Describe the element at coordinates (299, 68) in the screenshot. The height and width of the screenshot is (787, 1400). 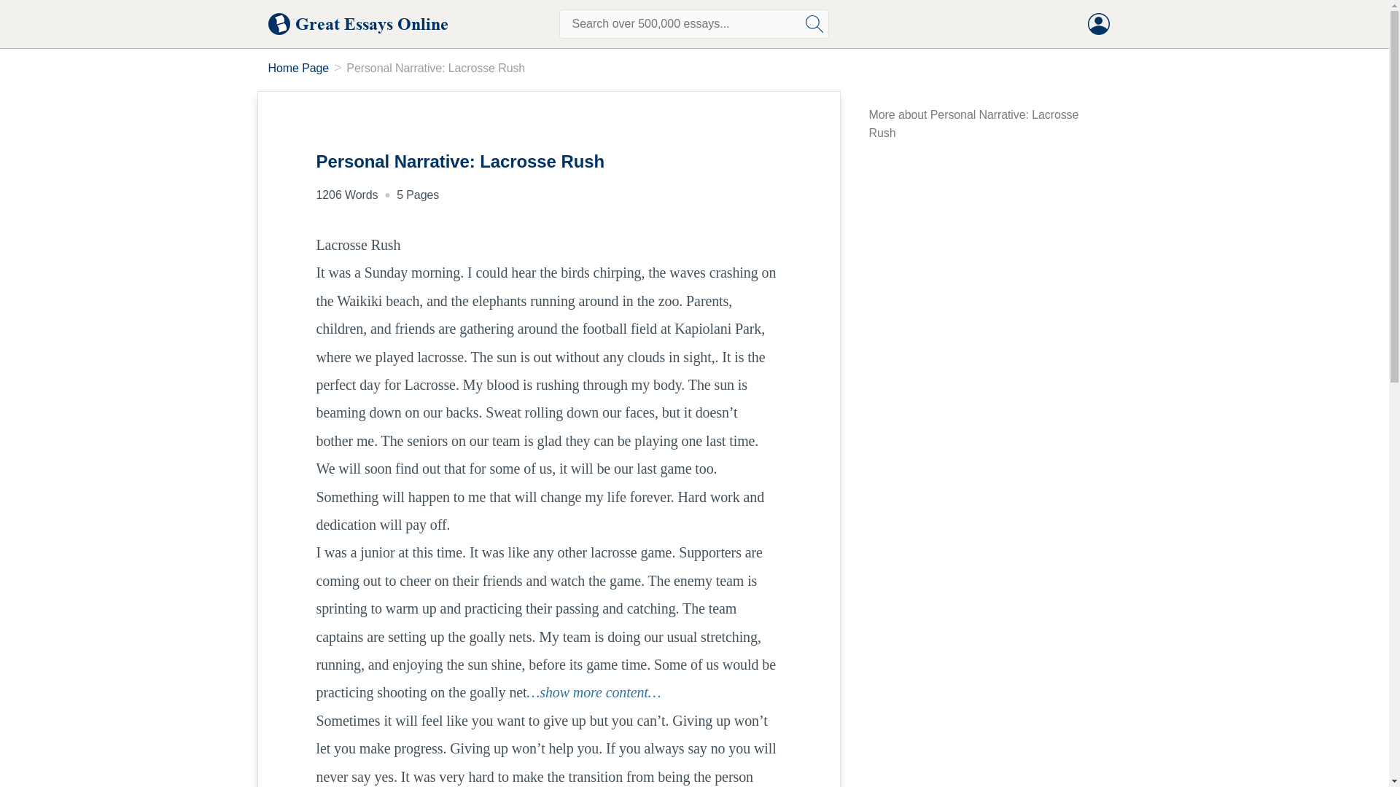
I see `Home Page` at that location.